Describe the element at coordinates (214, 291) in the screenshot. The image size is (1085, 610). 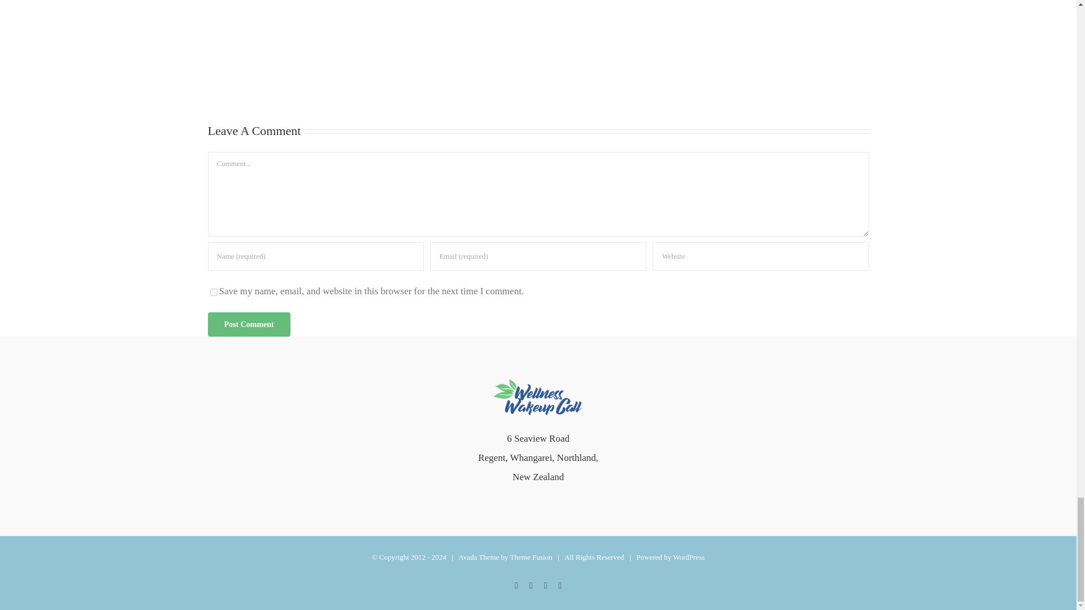
I see `yes` at that location.